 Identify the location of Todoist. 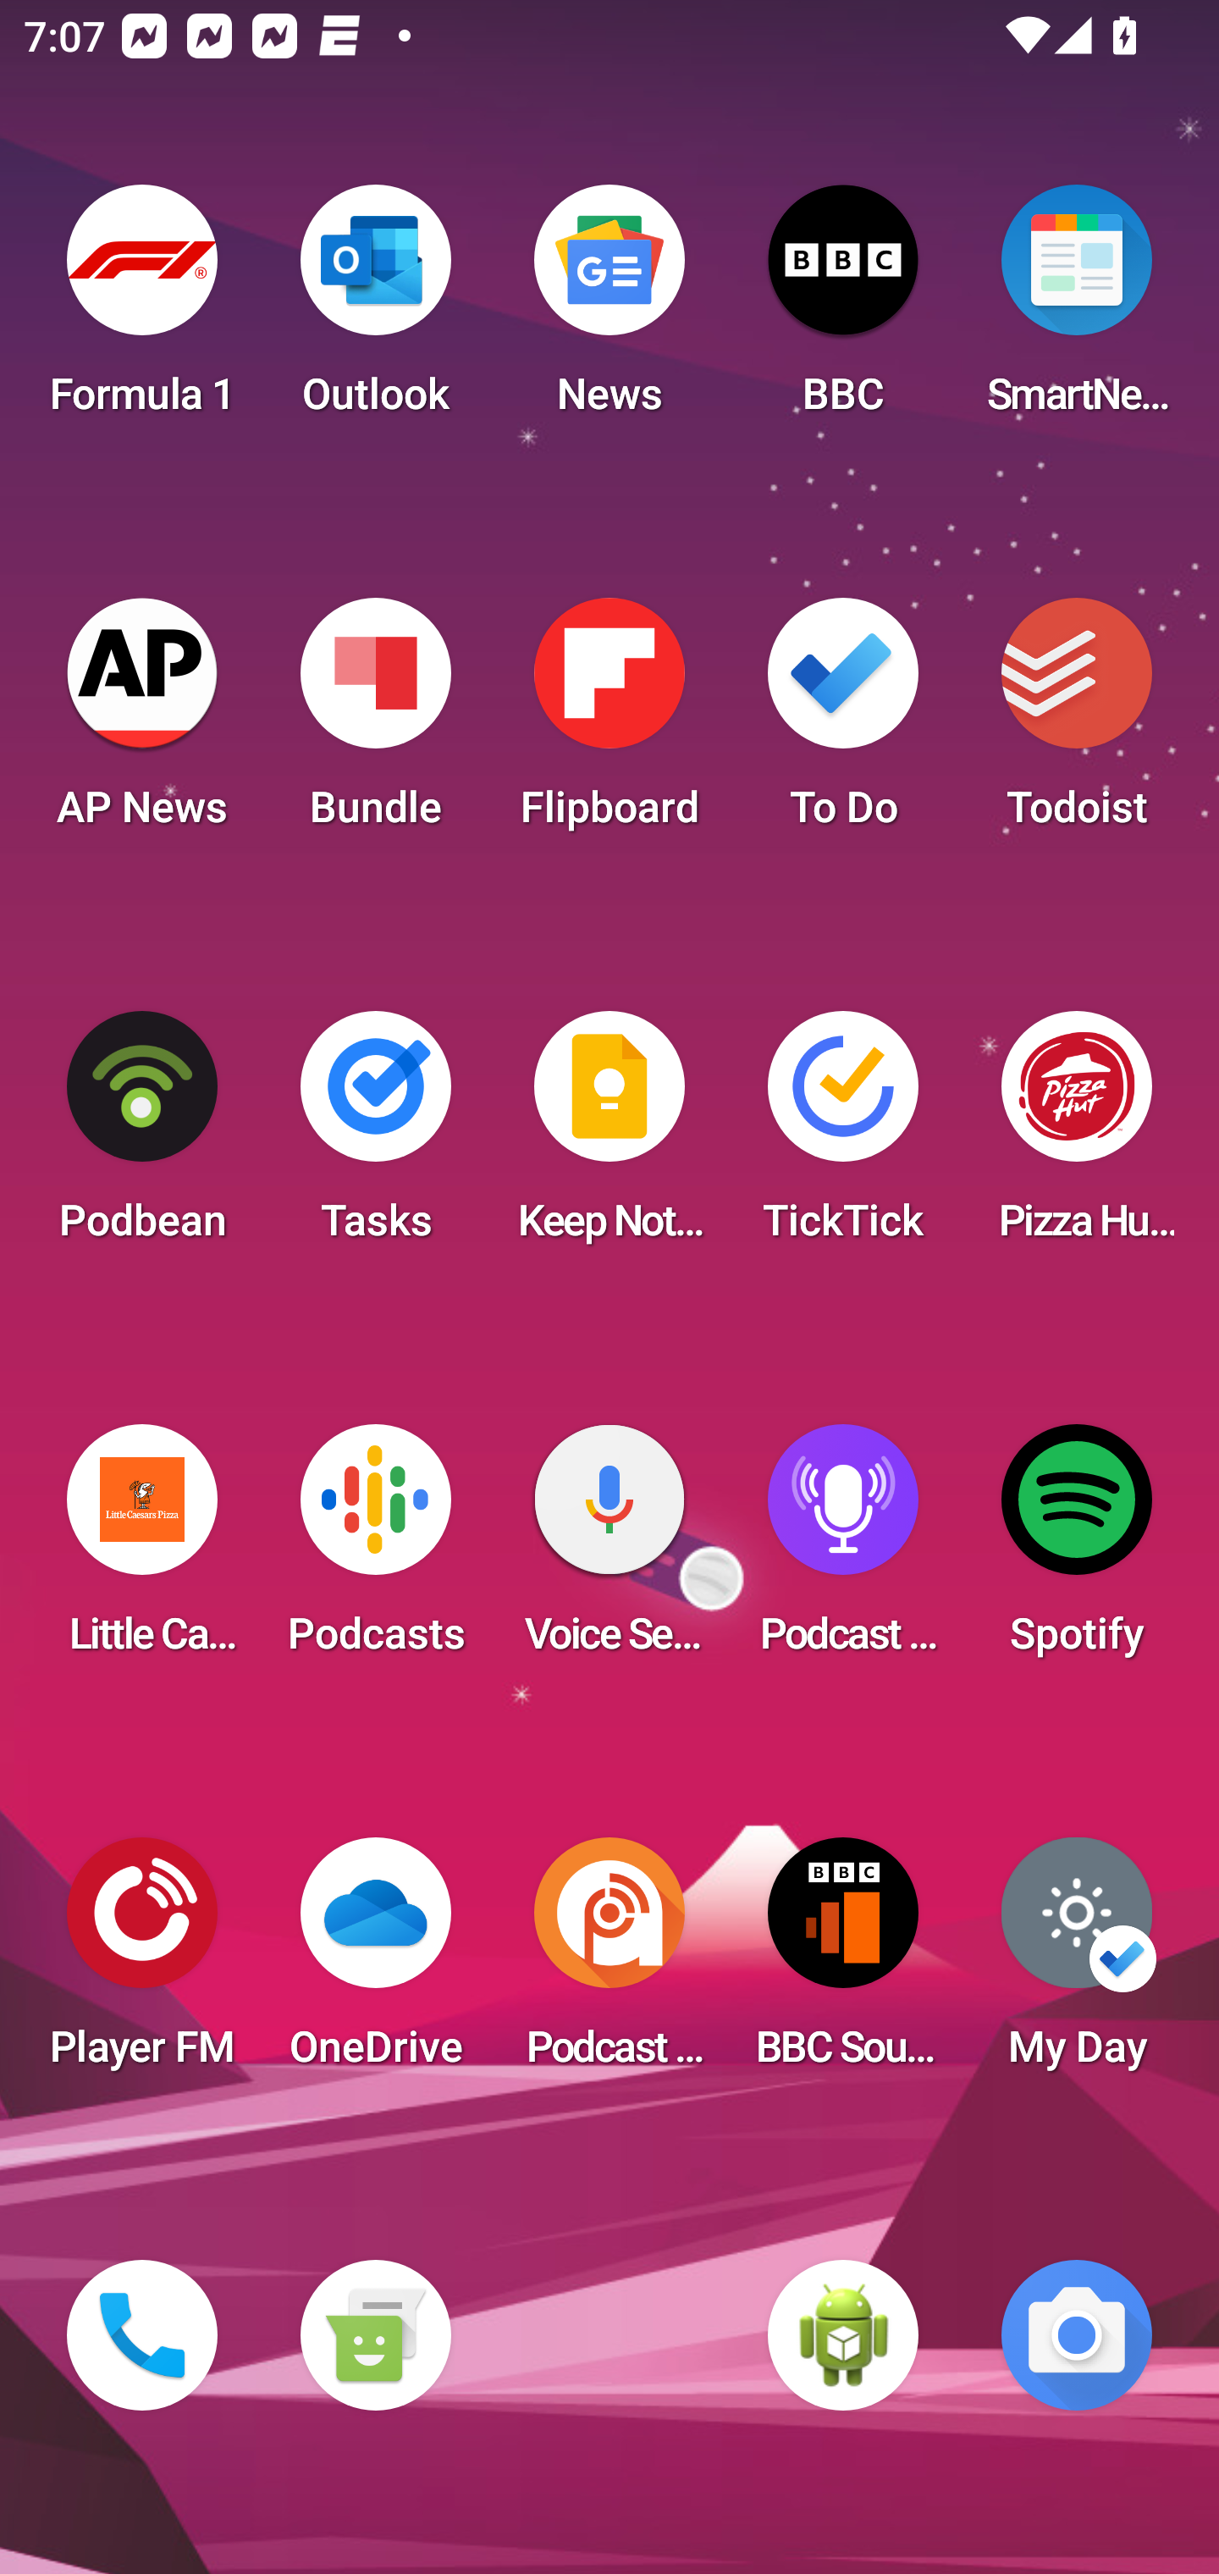
(1077, 723).